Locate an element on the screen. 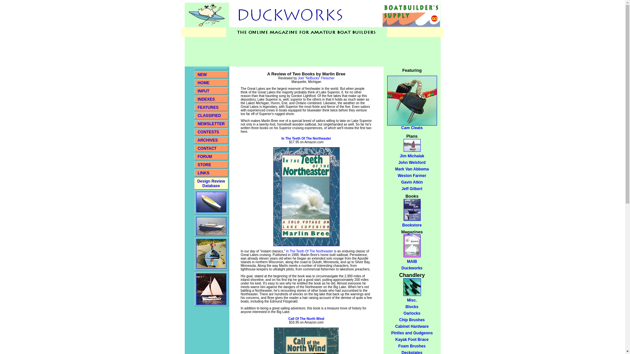 The width and height of the screenshot is (630, 354). ARCHIVES is located at coordinates (202, 75).